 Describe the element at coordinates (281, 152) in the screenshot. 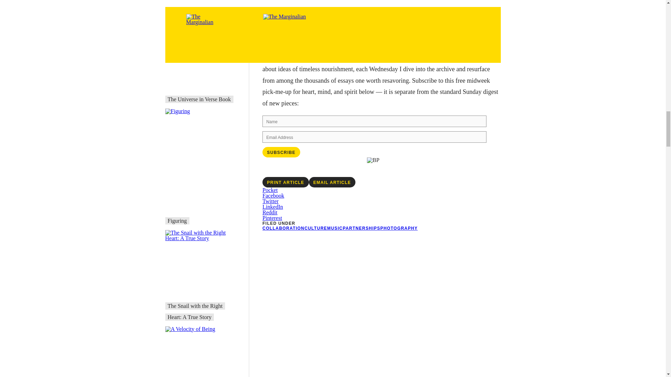

I see `Subscribe` at that location.